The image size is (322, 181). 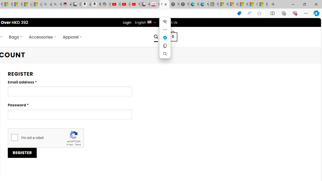 What do you see at coordinates (184, 5) in the screenshot?
I see `Nordace - Nordace has arrived Hong Kong` at bounding box center [184, 5].